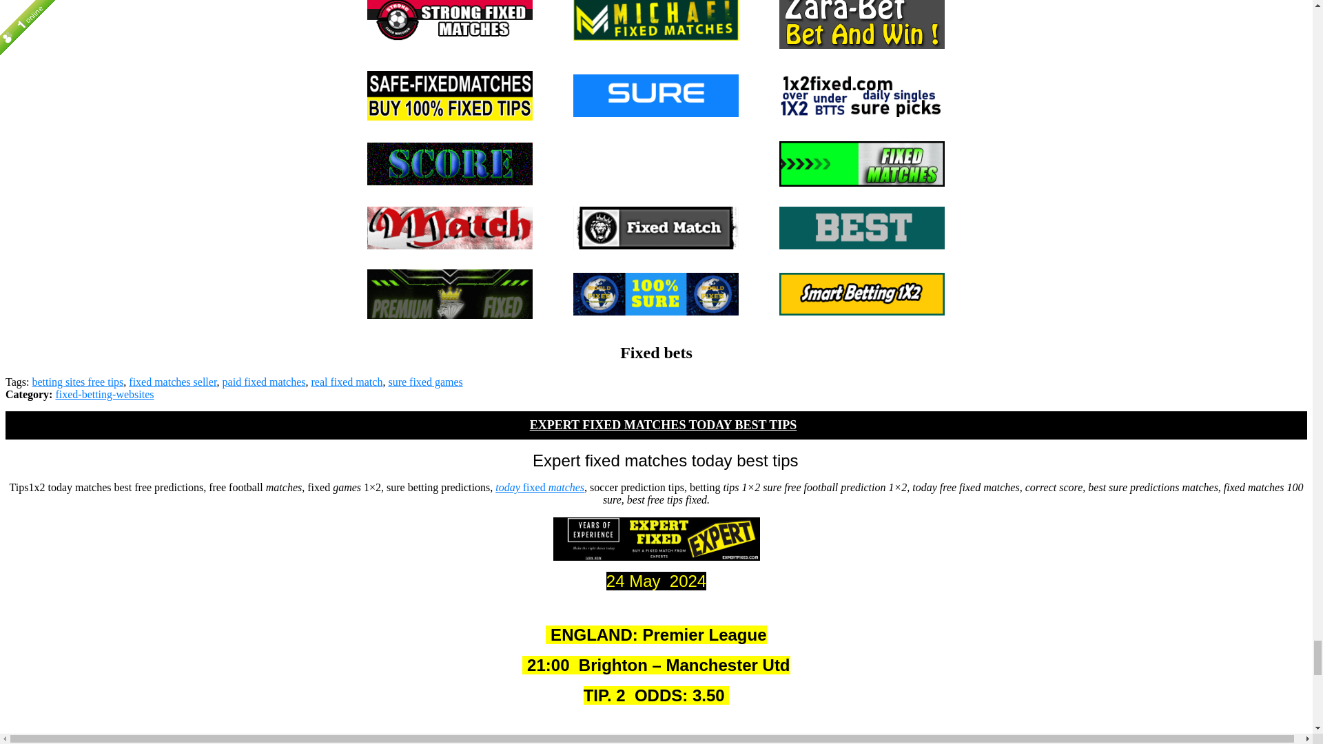 This screenshot has width=1323, height=744. I want to click on Expert fixed matches today best tips, so click(656, 539).